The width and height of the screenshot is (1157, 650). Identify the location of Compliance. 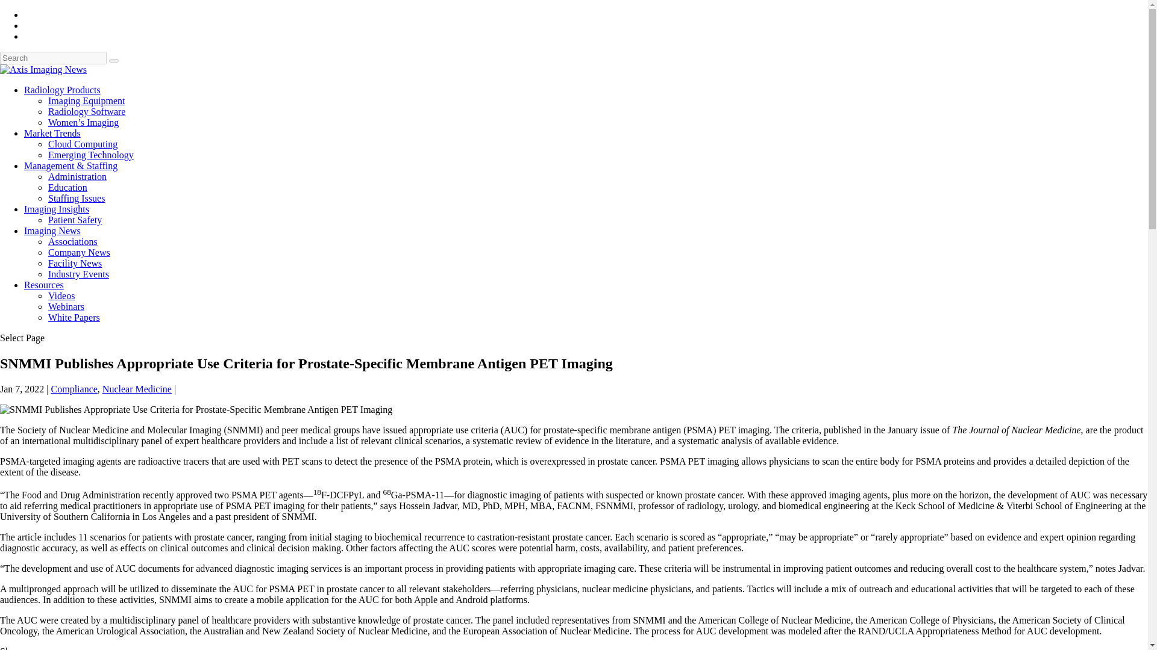
(74, 389).